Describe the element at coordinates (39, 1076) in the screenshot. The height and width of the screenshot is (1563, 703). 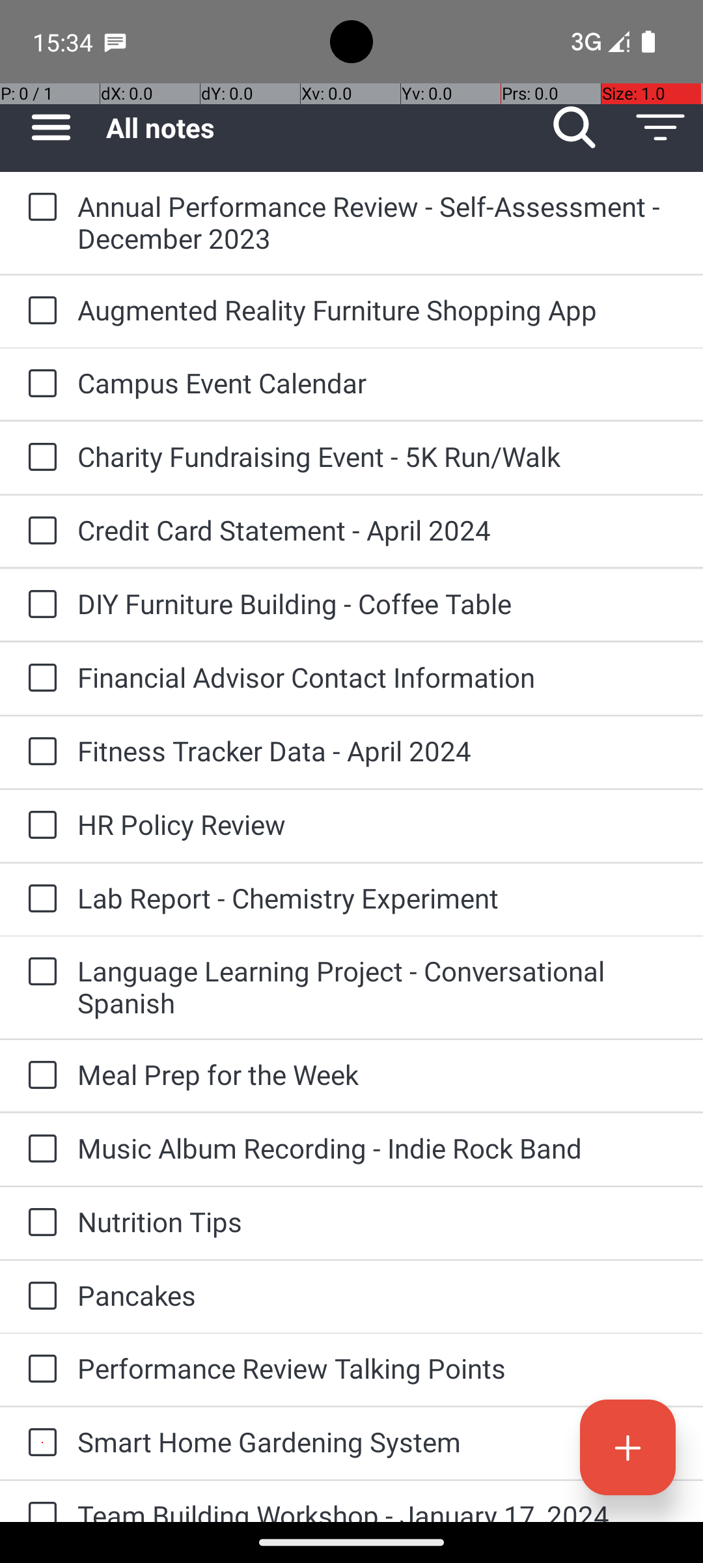
I see `to-do: Meal Prep for the Week` at that location.